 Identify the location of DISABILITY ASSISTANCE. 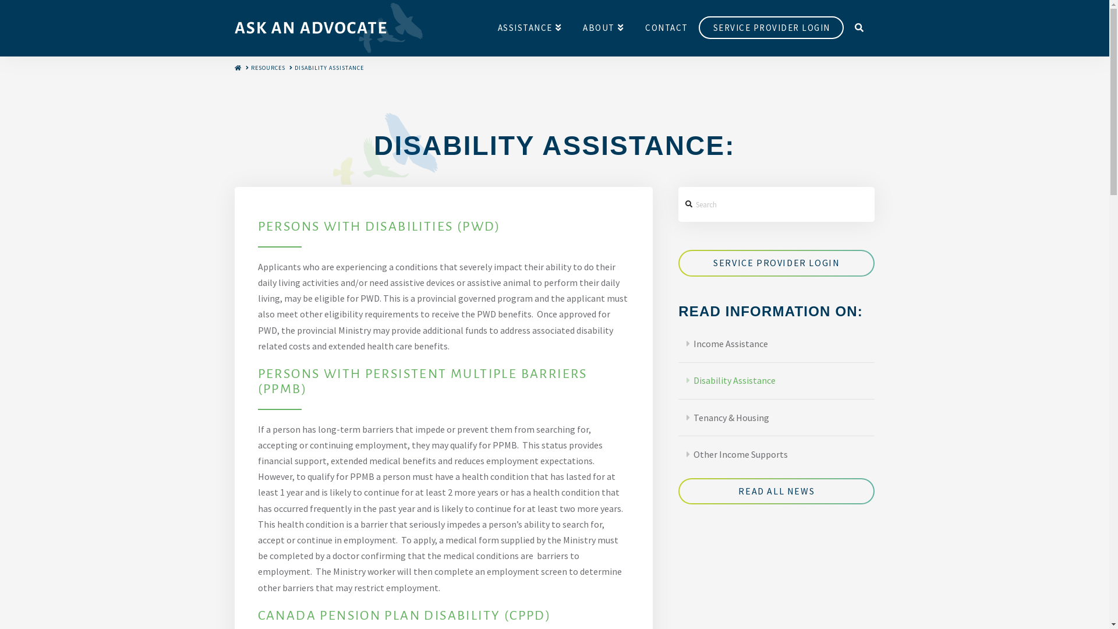
(330, 68).